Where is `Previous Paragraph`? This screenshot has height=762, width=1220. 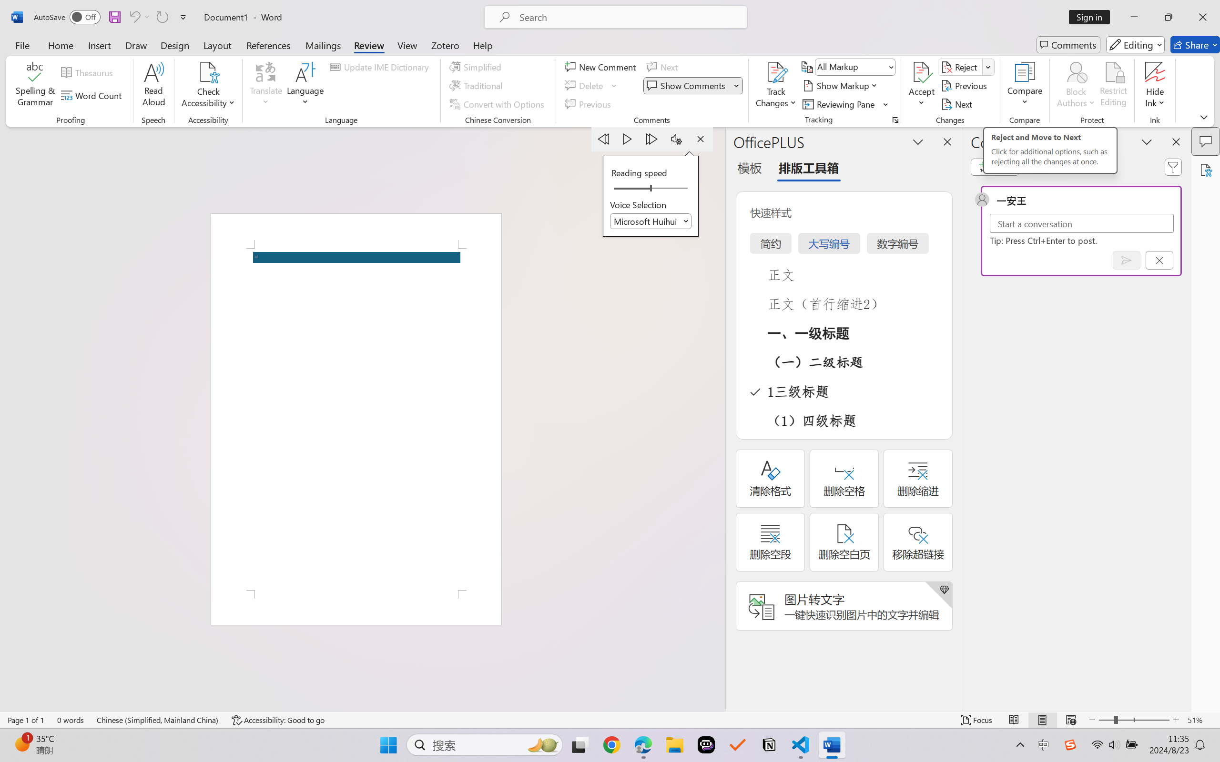 Previous Paragraph is located at coordinates (603, 139).